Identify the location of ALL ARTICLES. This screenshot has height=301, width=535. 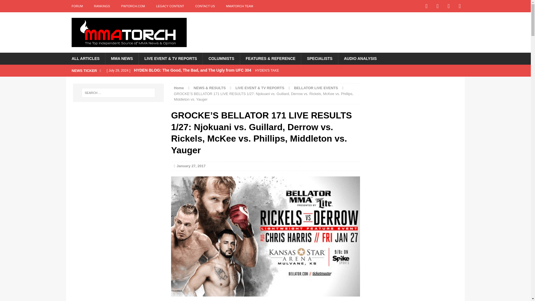
(85, 59).